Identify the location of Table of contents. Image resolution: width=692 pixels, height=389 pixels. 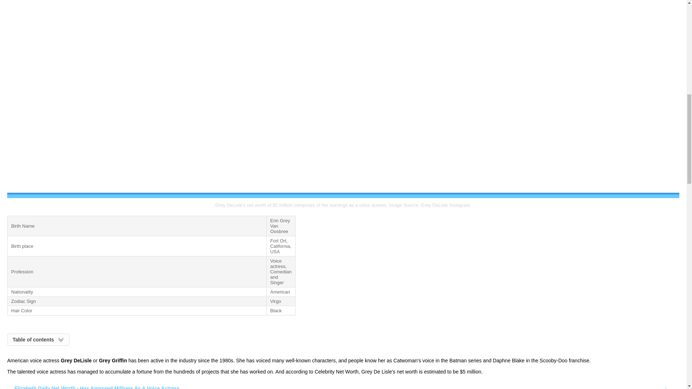
(38, 339).